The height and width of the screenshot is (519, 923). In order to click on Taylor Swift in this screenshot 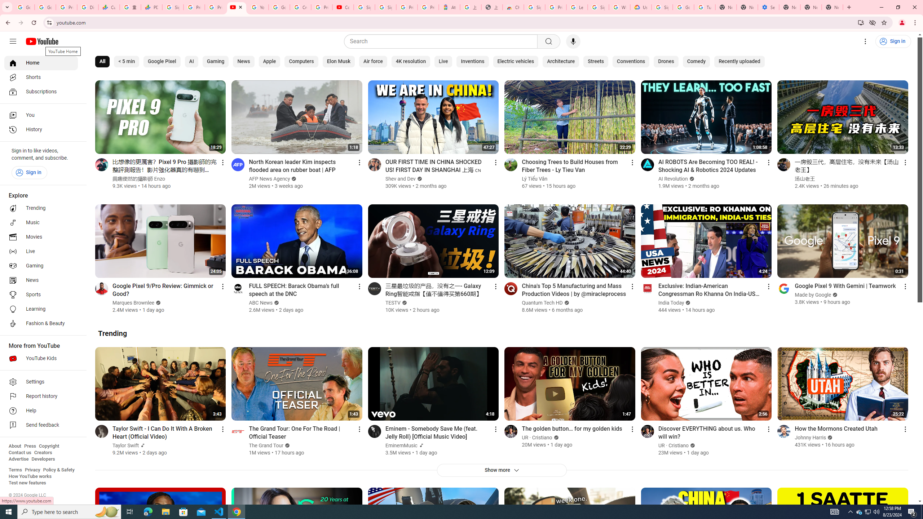, I will do `click(126, 445)`.